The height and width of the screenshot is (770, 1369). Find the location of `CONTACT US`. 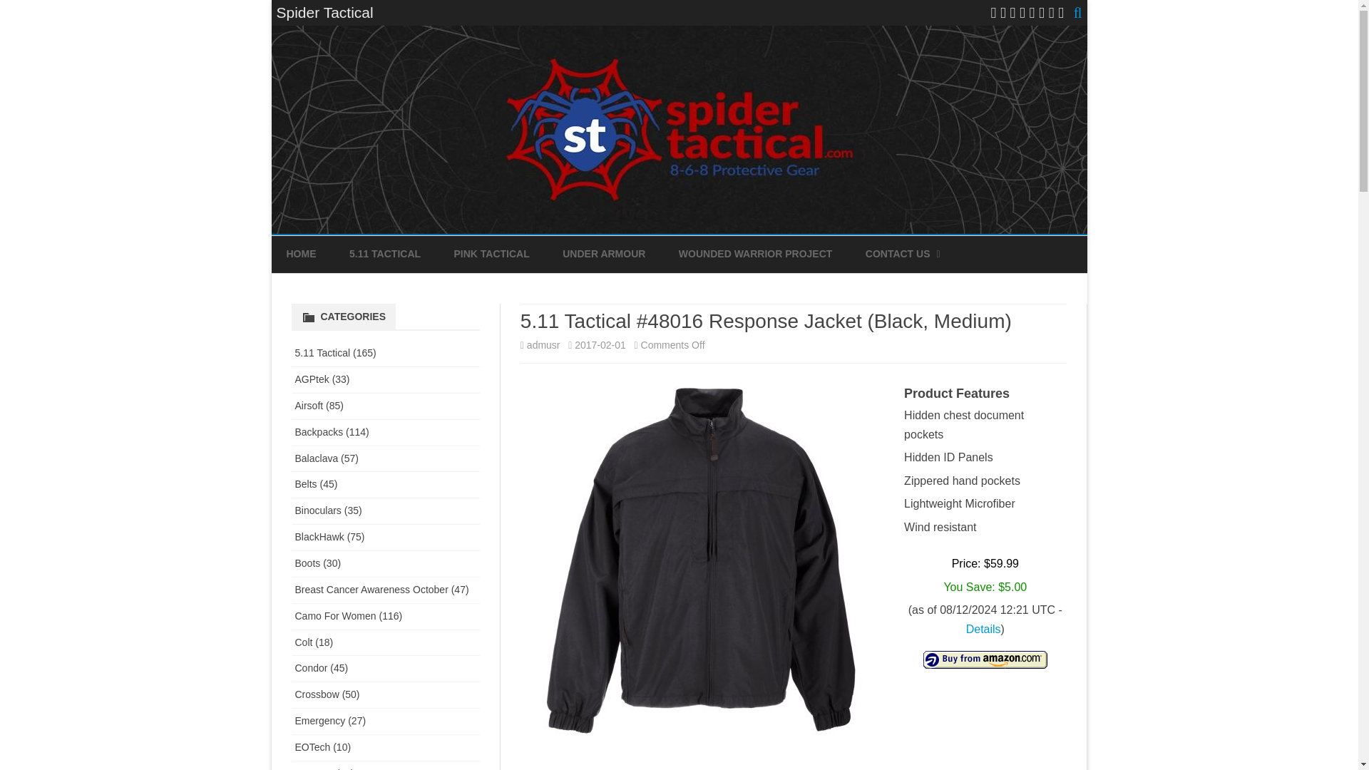

CONTACT US is located at coordinates (898, 254).